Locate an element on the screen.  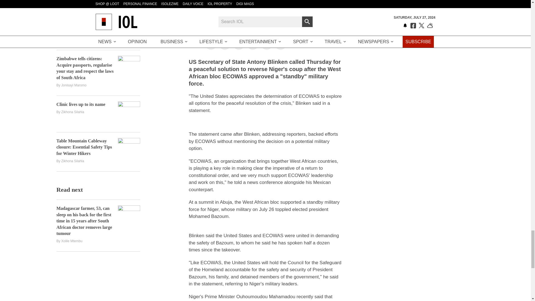
Share on LinkedIn is located at coordinates (239, 44).